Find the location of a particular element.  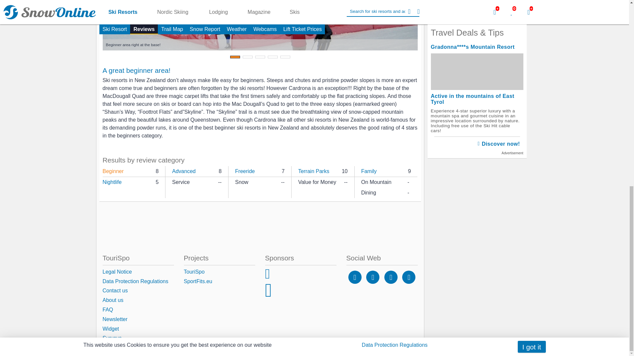

Family is located at coordinates (369, 171).